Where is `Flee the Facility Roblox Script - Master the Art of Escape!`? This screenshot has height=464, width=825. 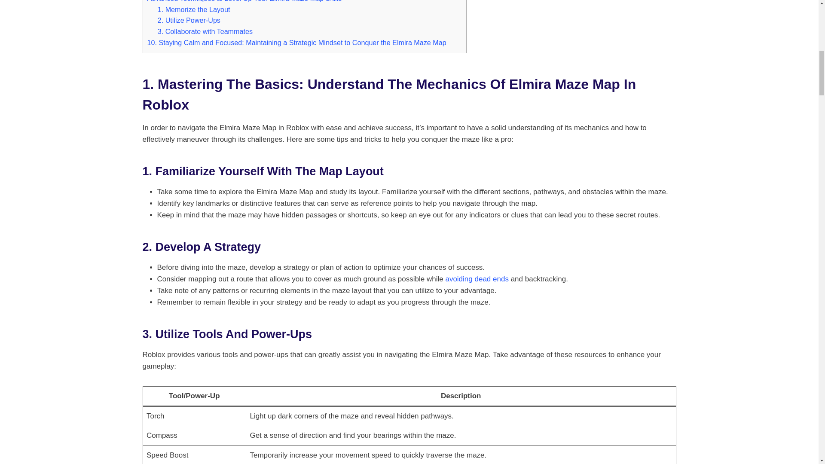 Flee the Facility Roblox Script - Master the Art of Escape! is located at coordinates (477, 279).